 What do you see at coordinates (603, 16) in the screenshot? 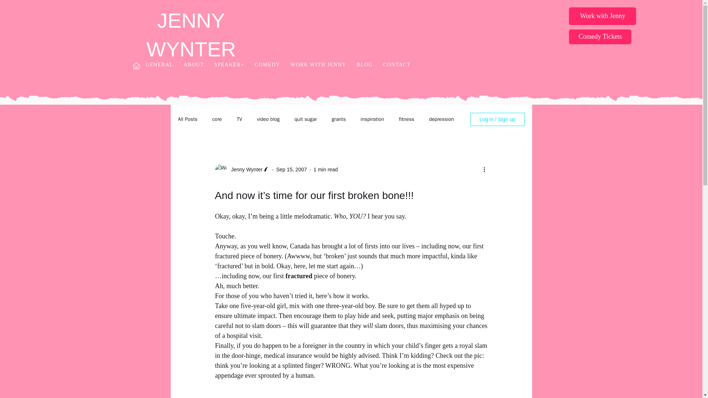
I see `Work with Jenny` at bounding box center [603, 16].